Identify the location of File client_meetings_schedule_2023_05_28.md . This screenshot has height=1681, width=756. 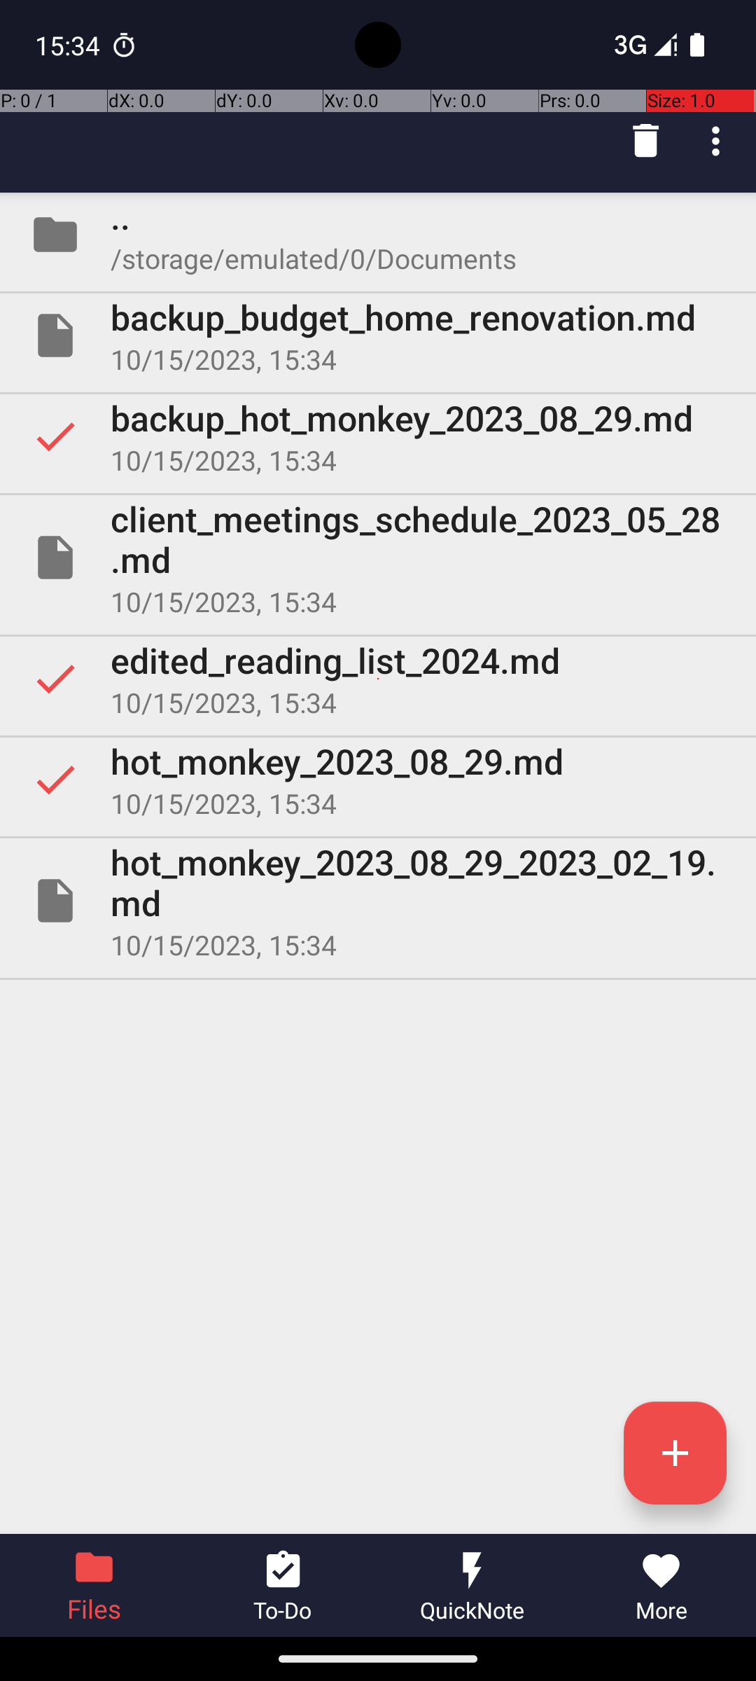
(378, 558).